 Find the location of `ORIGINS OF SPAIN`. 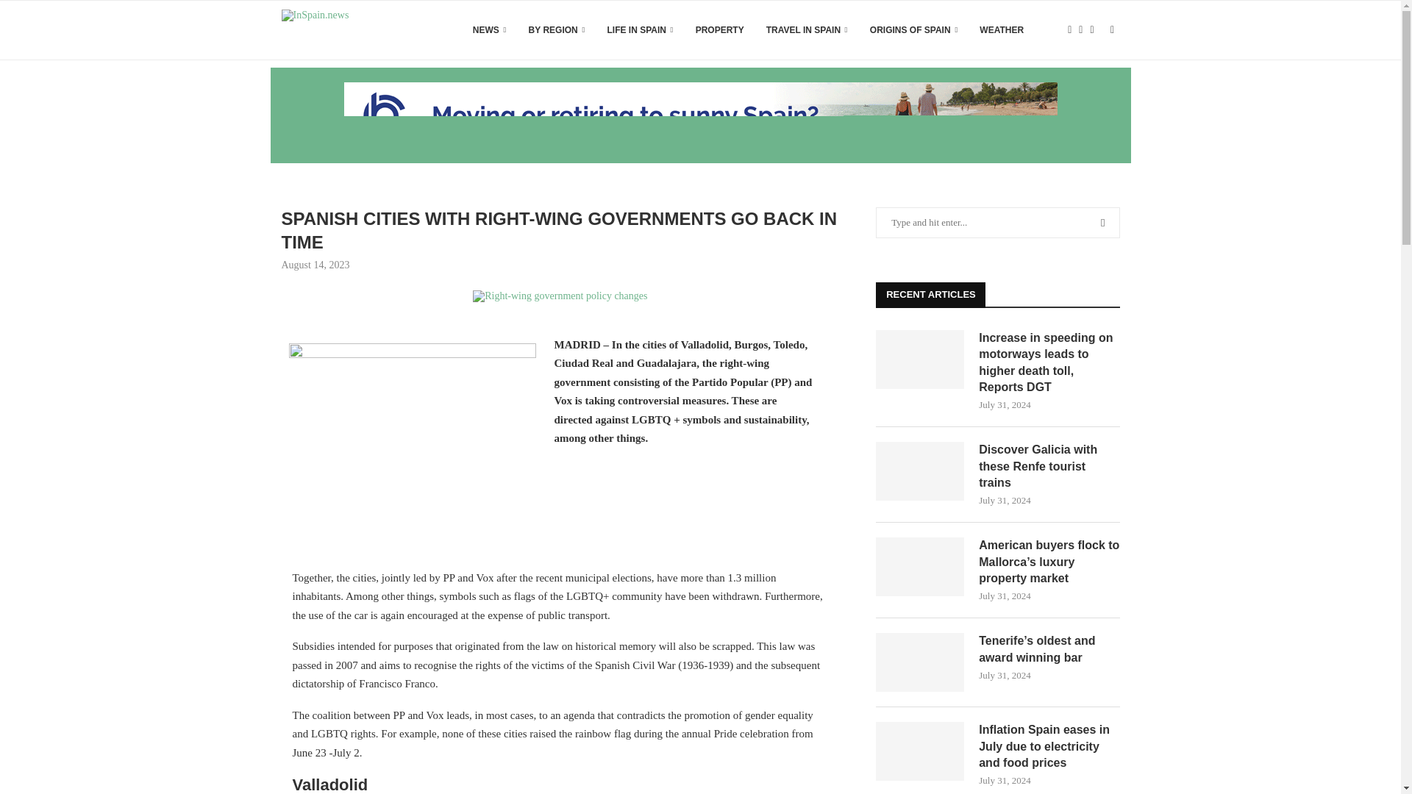

ORIGINS OF SPAIN is located at coordinates (913, 30).